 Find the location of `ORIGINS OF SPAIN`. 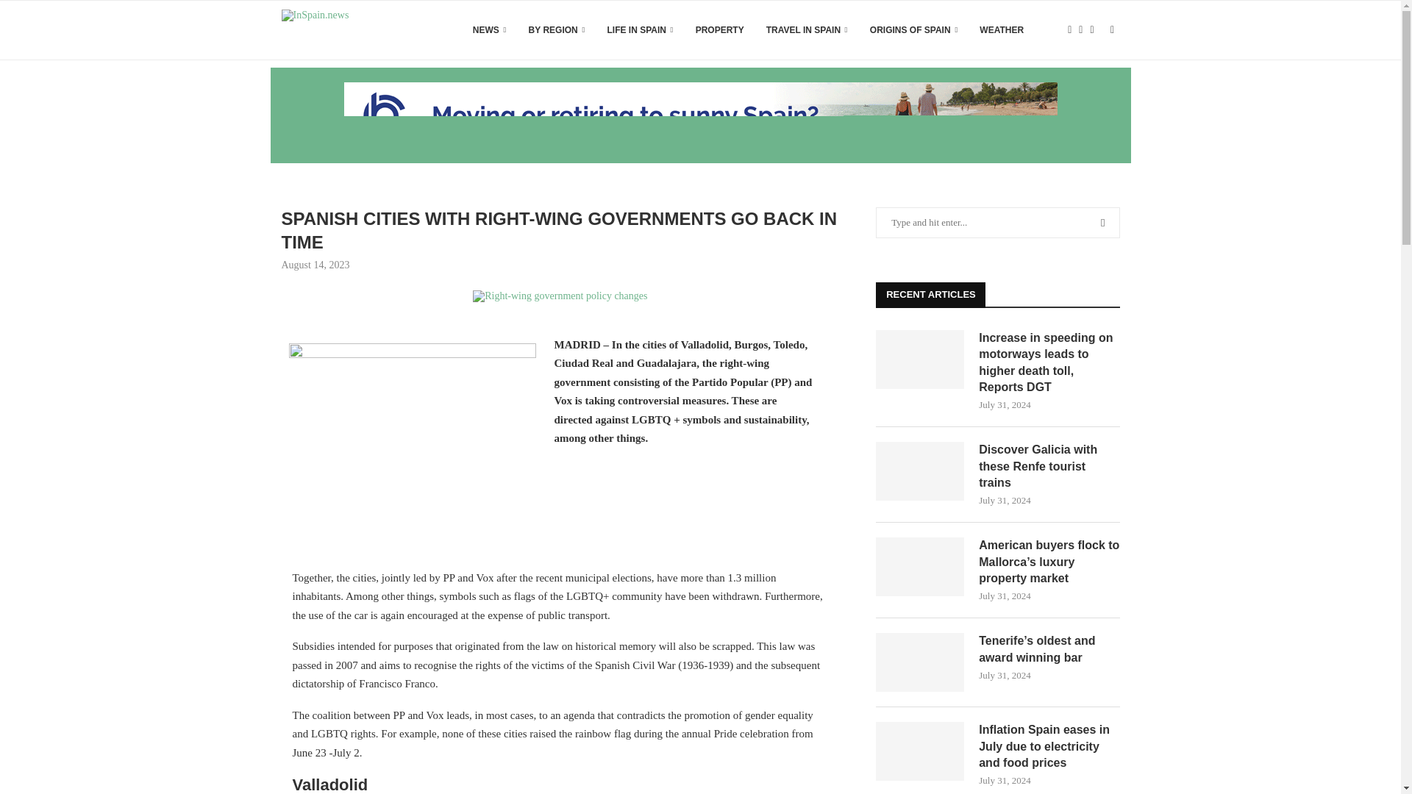

ORIGINS OF SPAIN is located at coordinates (913, 30).